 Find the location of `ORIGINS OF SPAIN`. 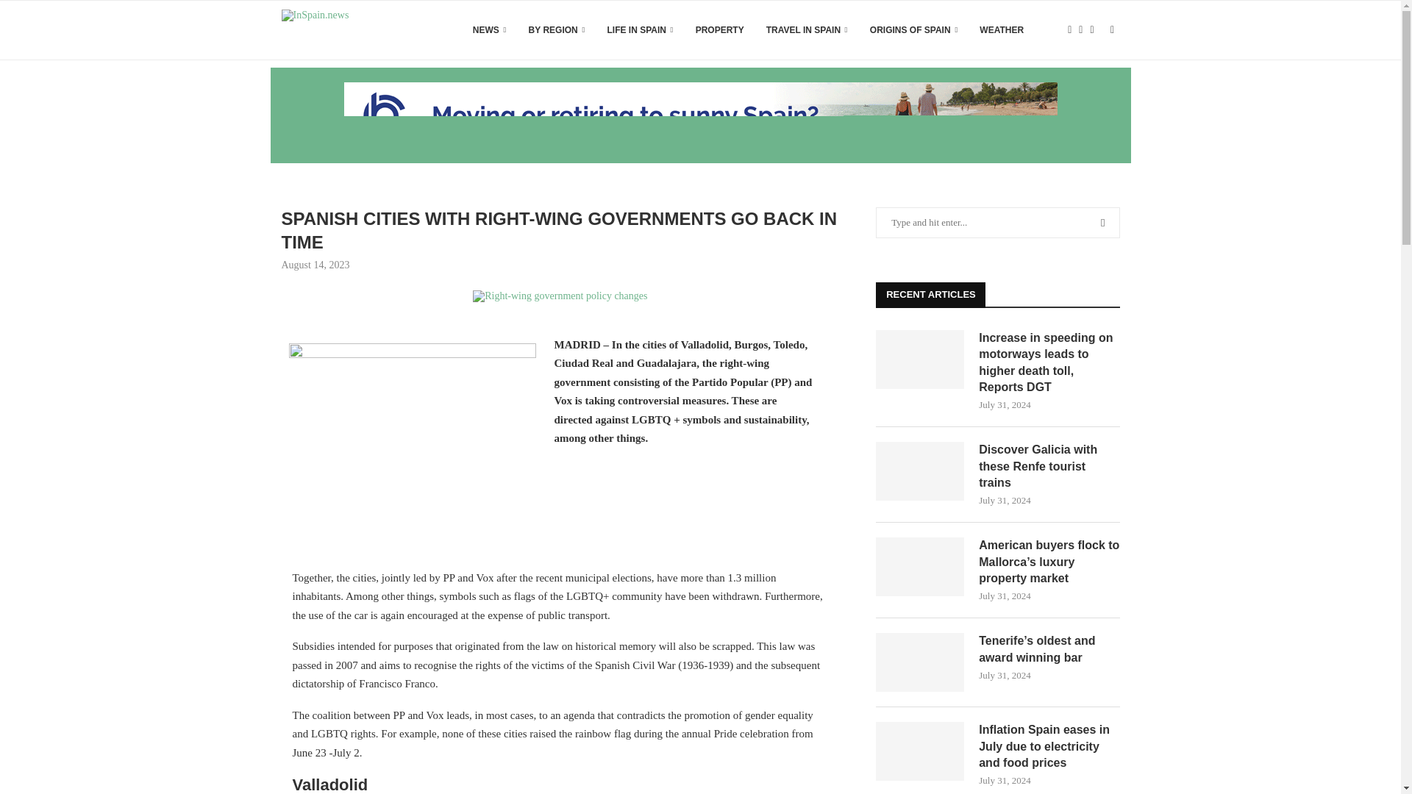

ORIGINS OF SPAIN is located at coordinates (913, 30).